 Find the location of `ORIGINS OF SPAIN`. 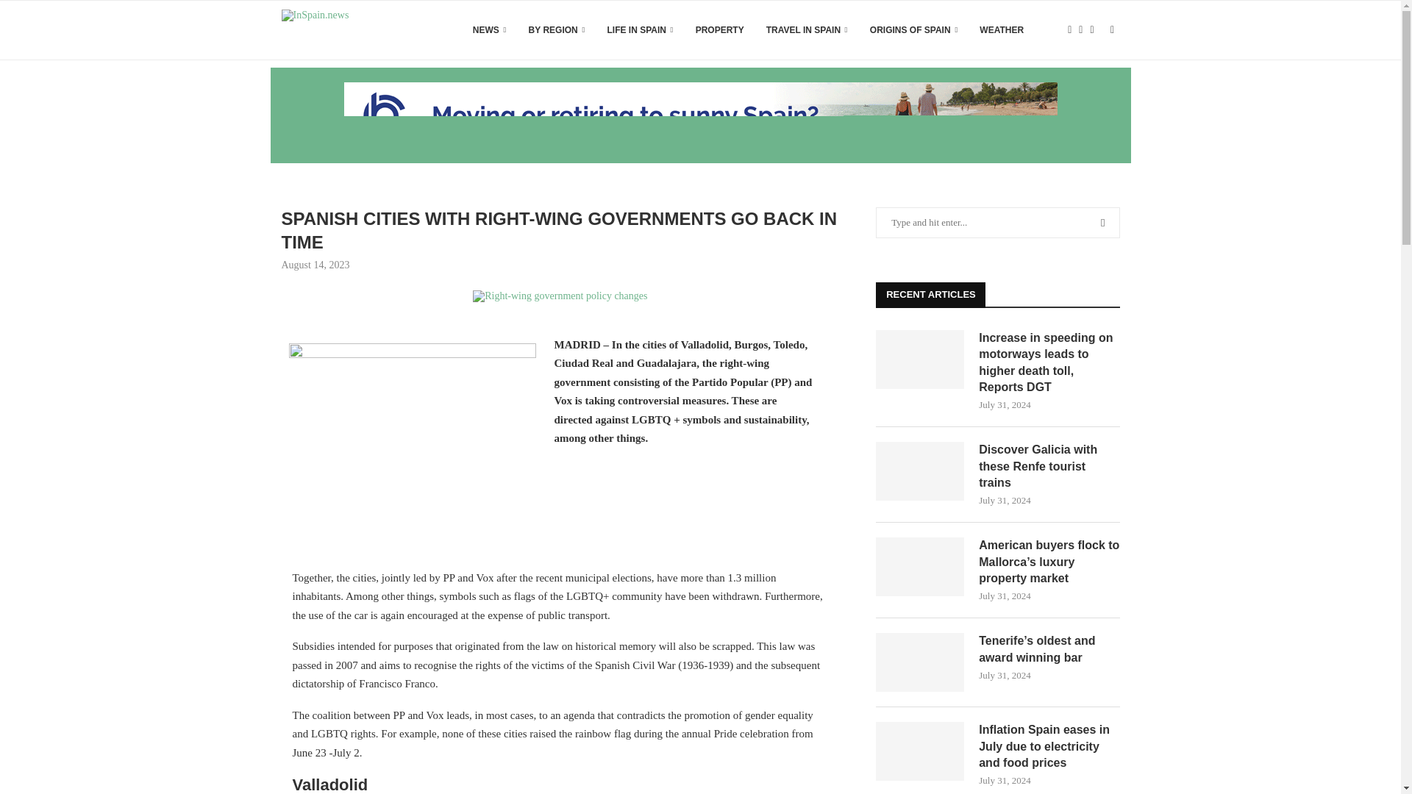

ORIGINS OF SPAIN is located at coordinates (913, 30).